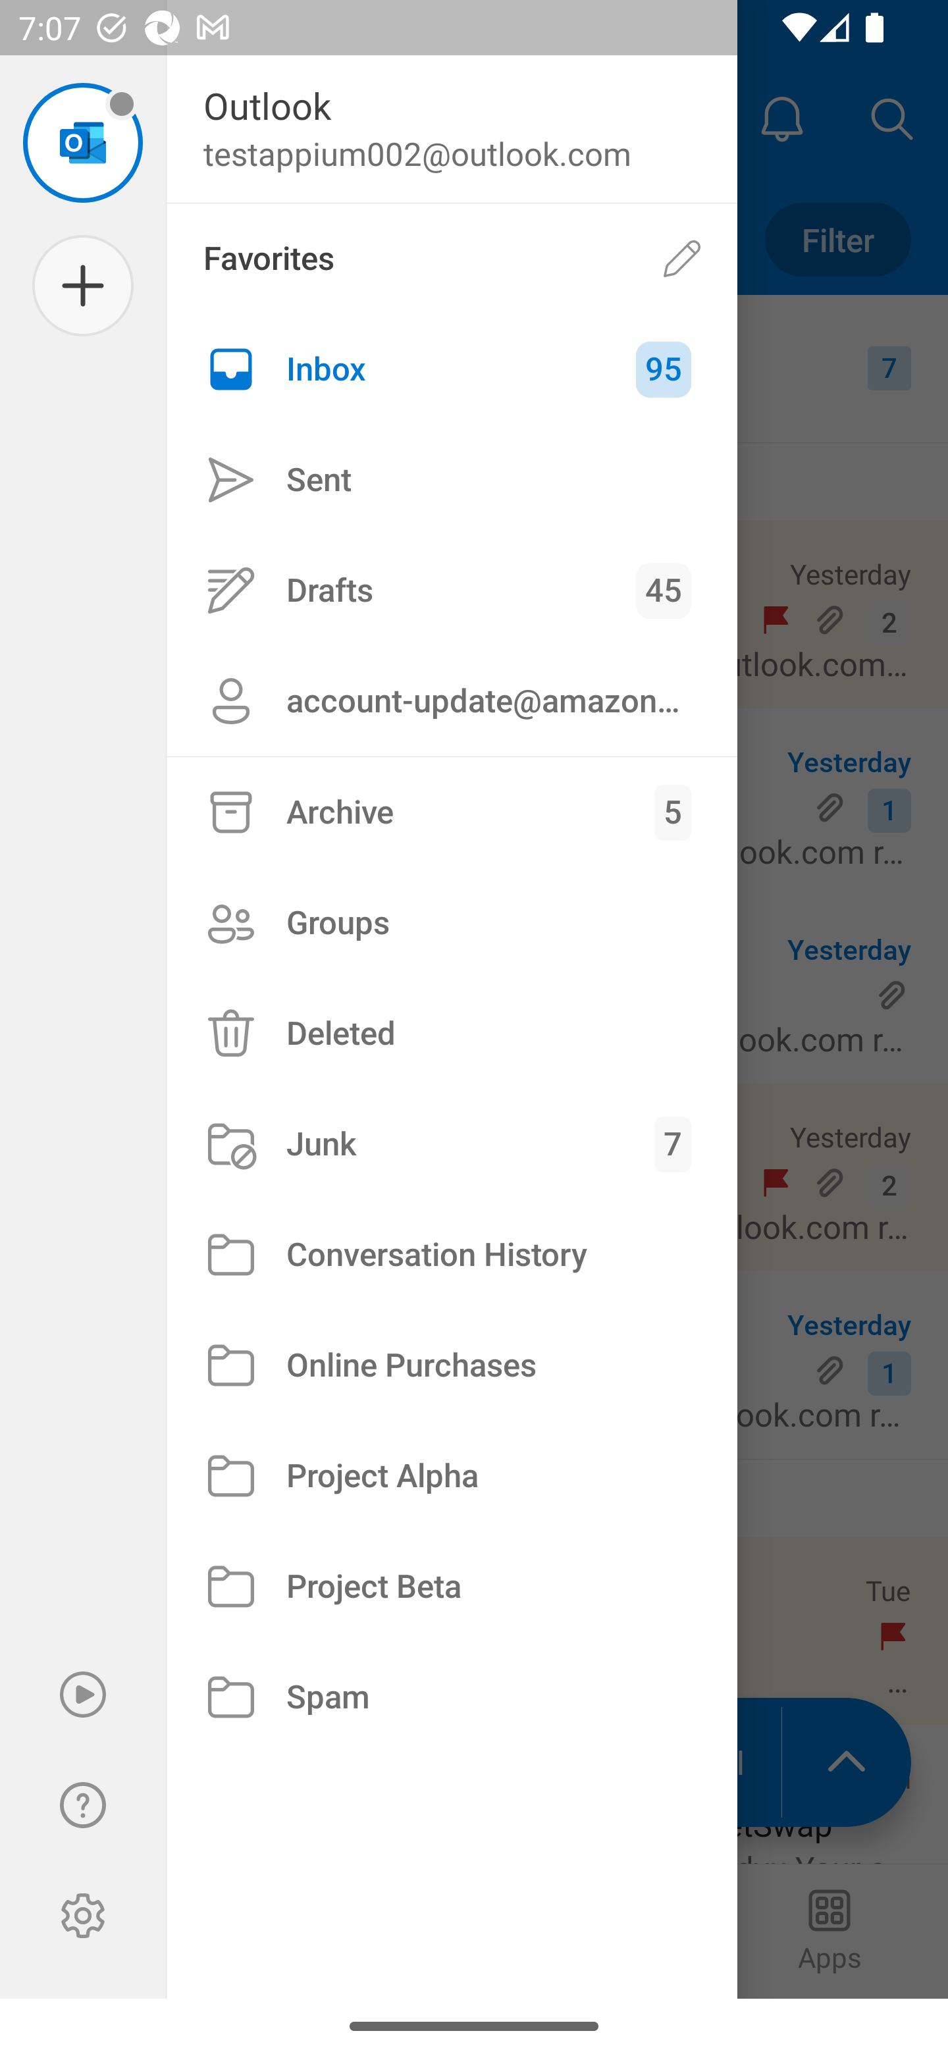  What do you see at coordinates (682, 258) in the screenshot?
I see `Edit favorites` at bounding box center [682, 258].